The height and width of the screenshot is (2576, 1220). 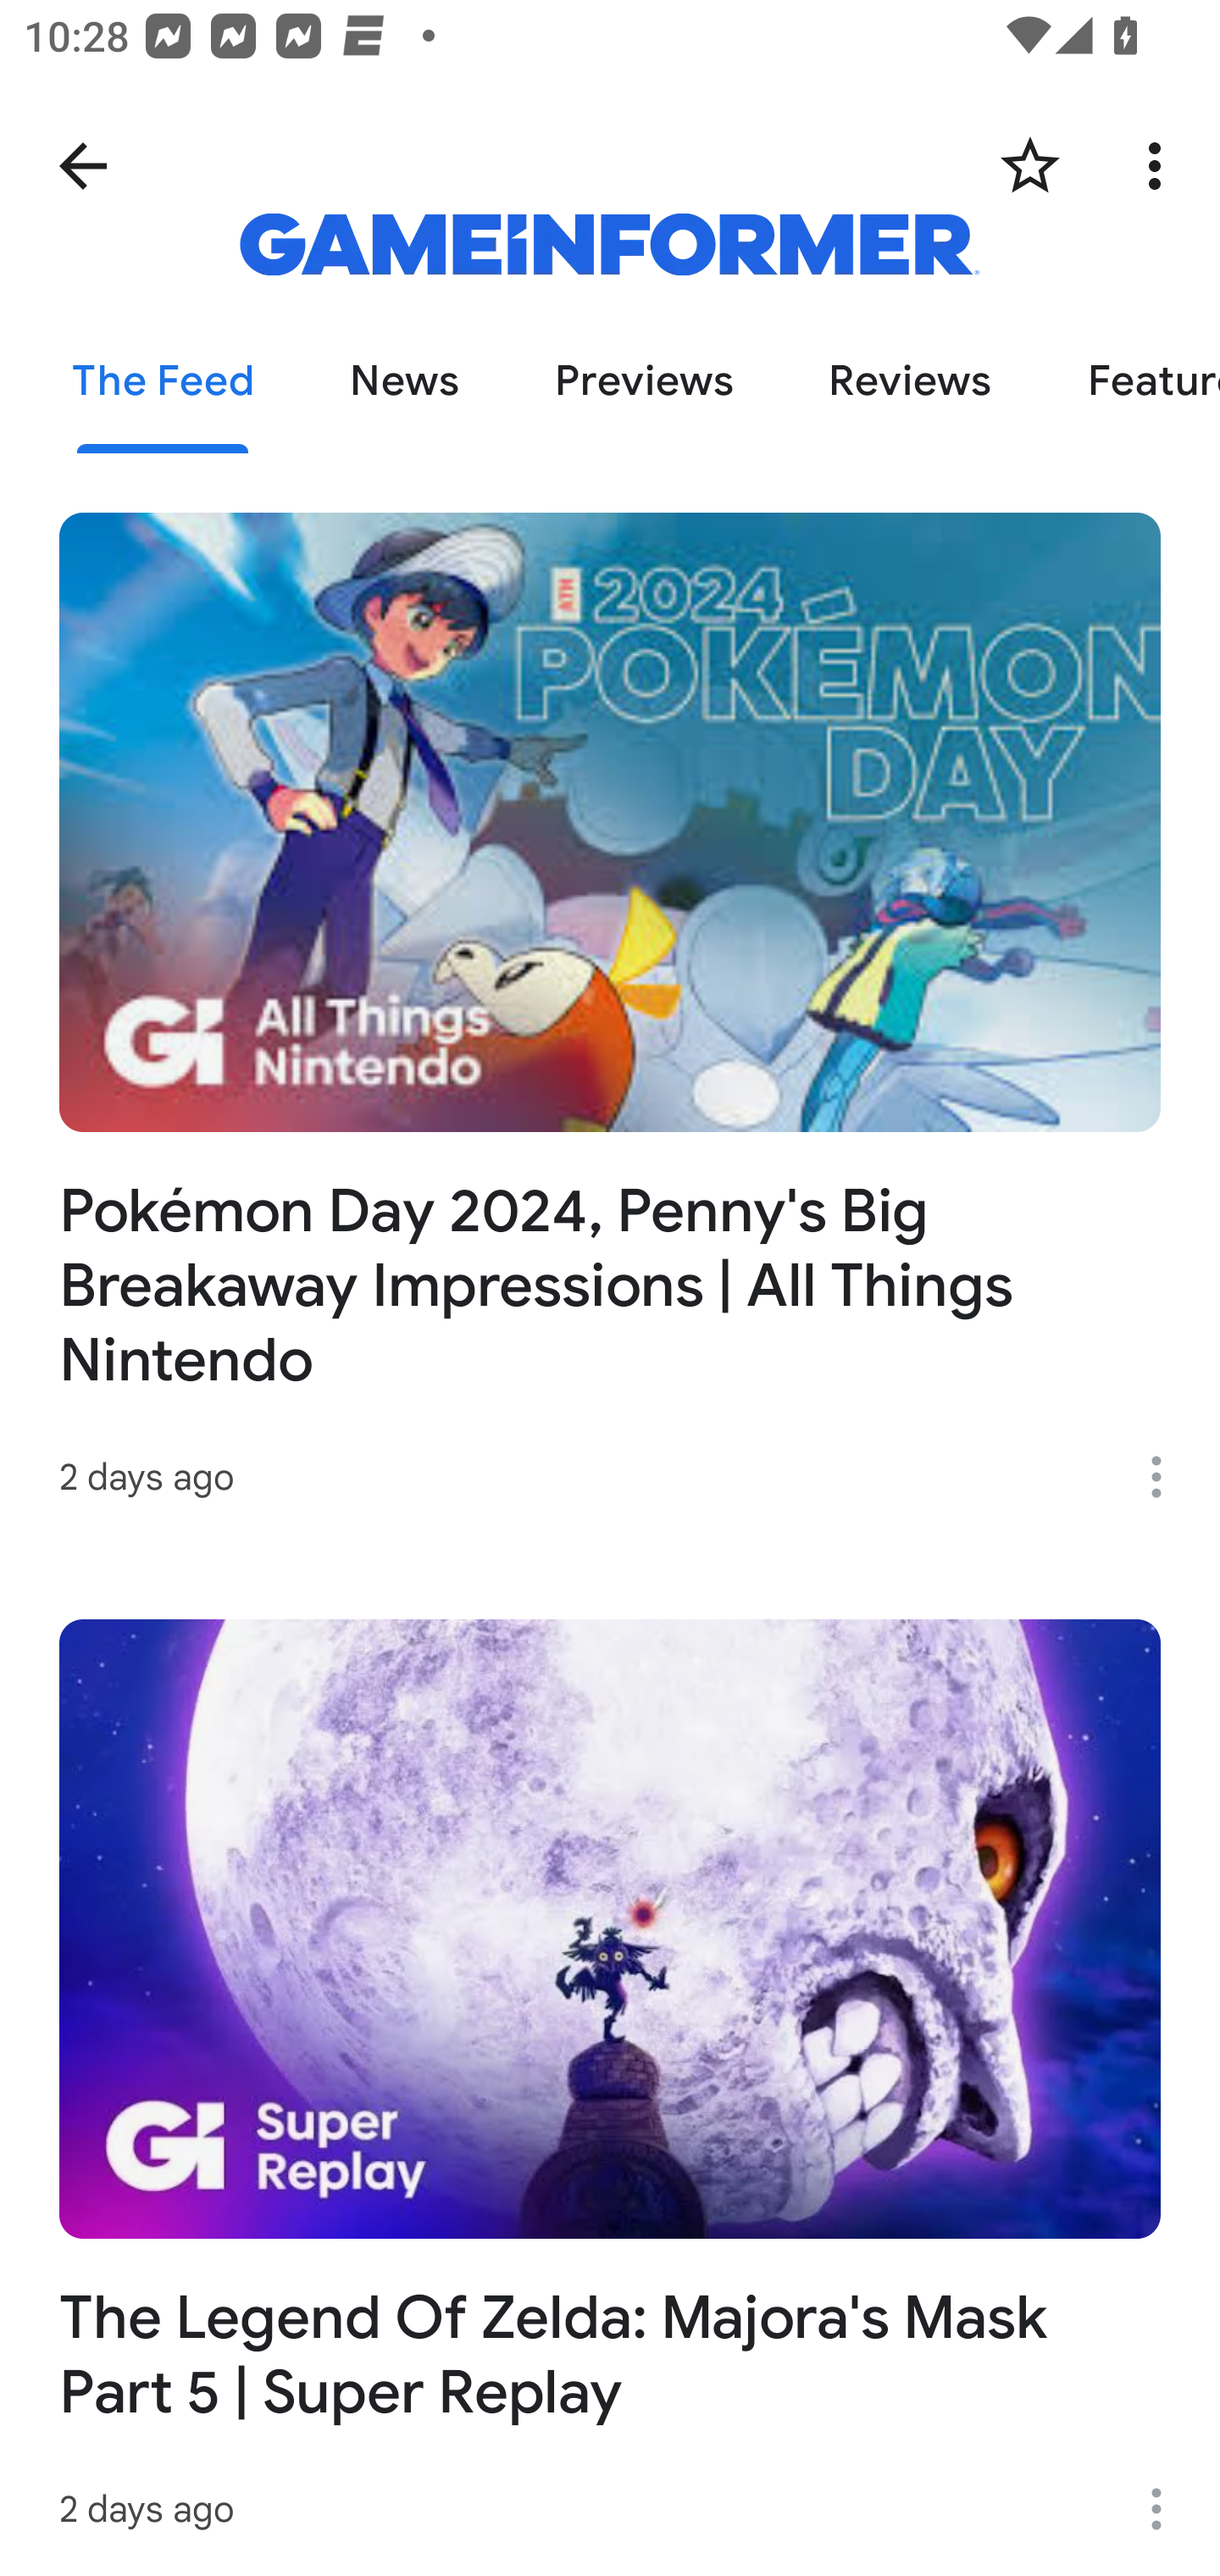 I want to click on More options, so click(x=1167, y=2508).